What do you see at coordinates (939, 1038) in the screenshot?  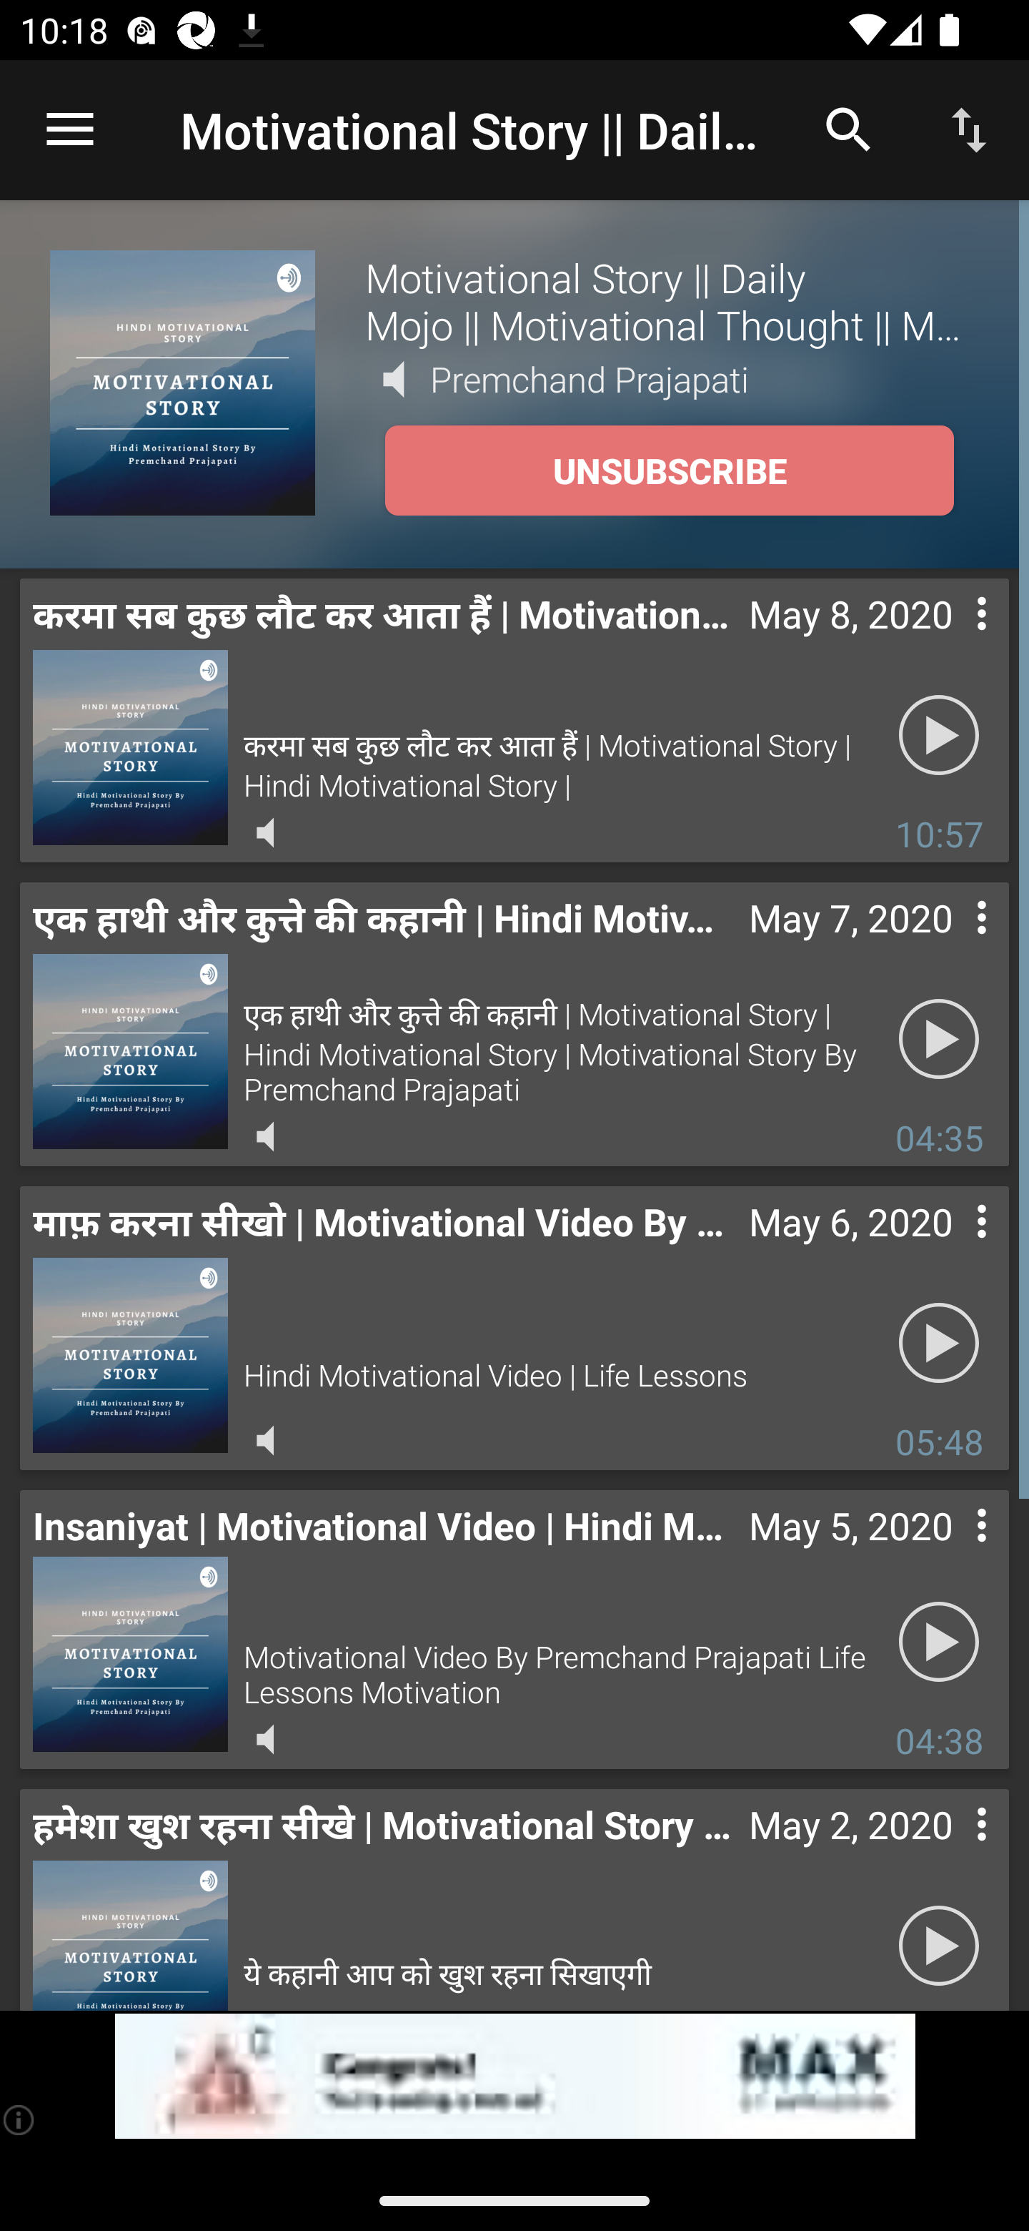 I see `Play` at bounding box center [939, 1038].